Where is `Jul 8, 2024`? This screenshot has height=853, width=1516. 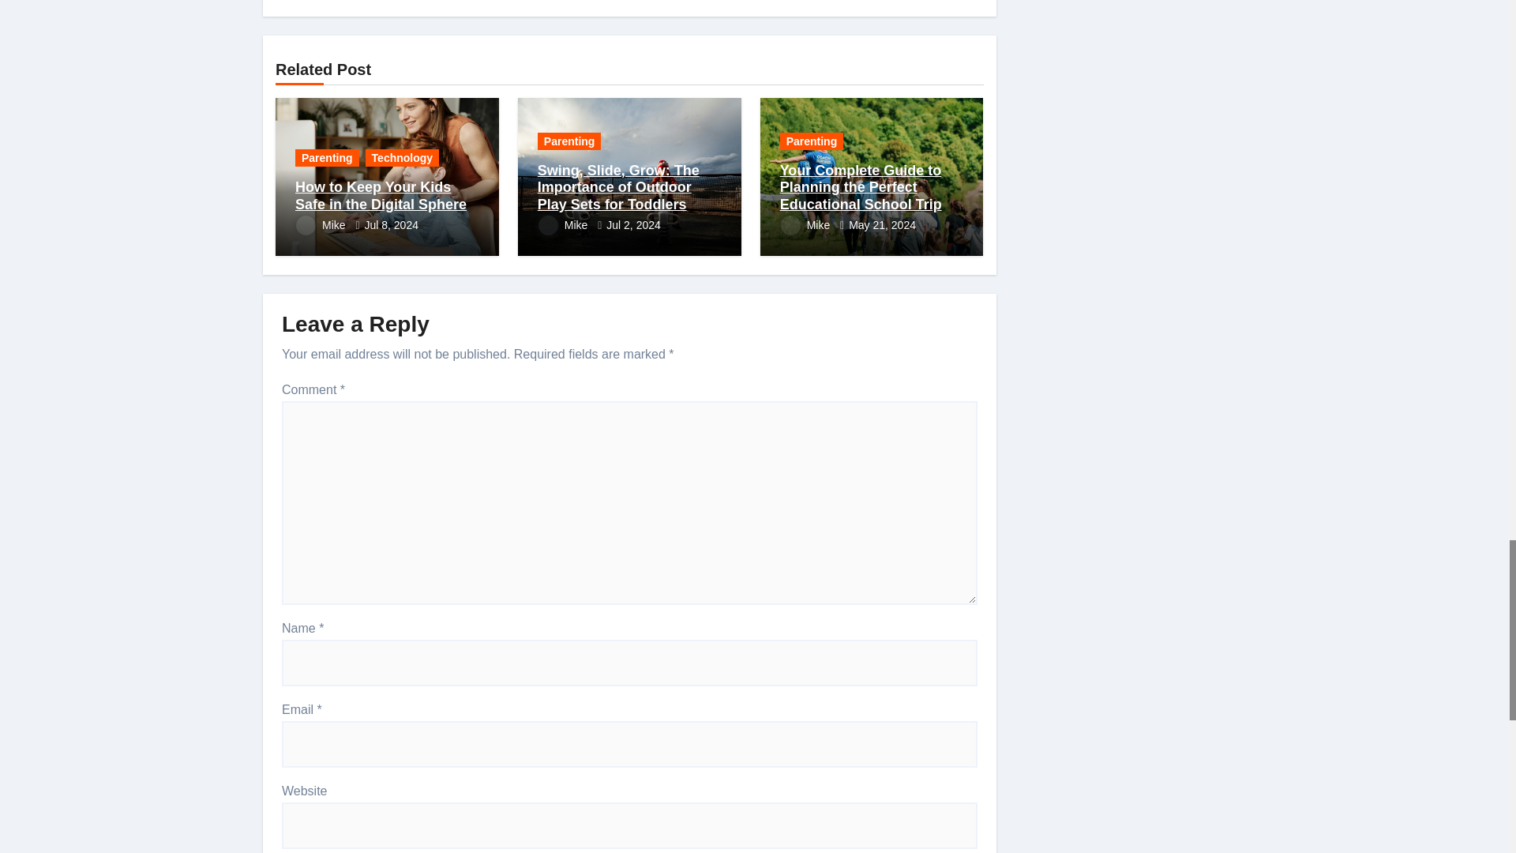
Jul 8, 2024 is located at coordinates (390, 224).